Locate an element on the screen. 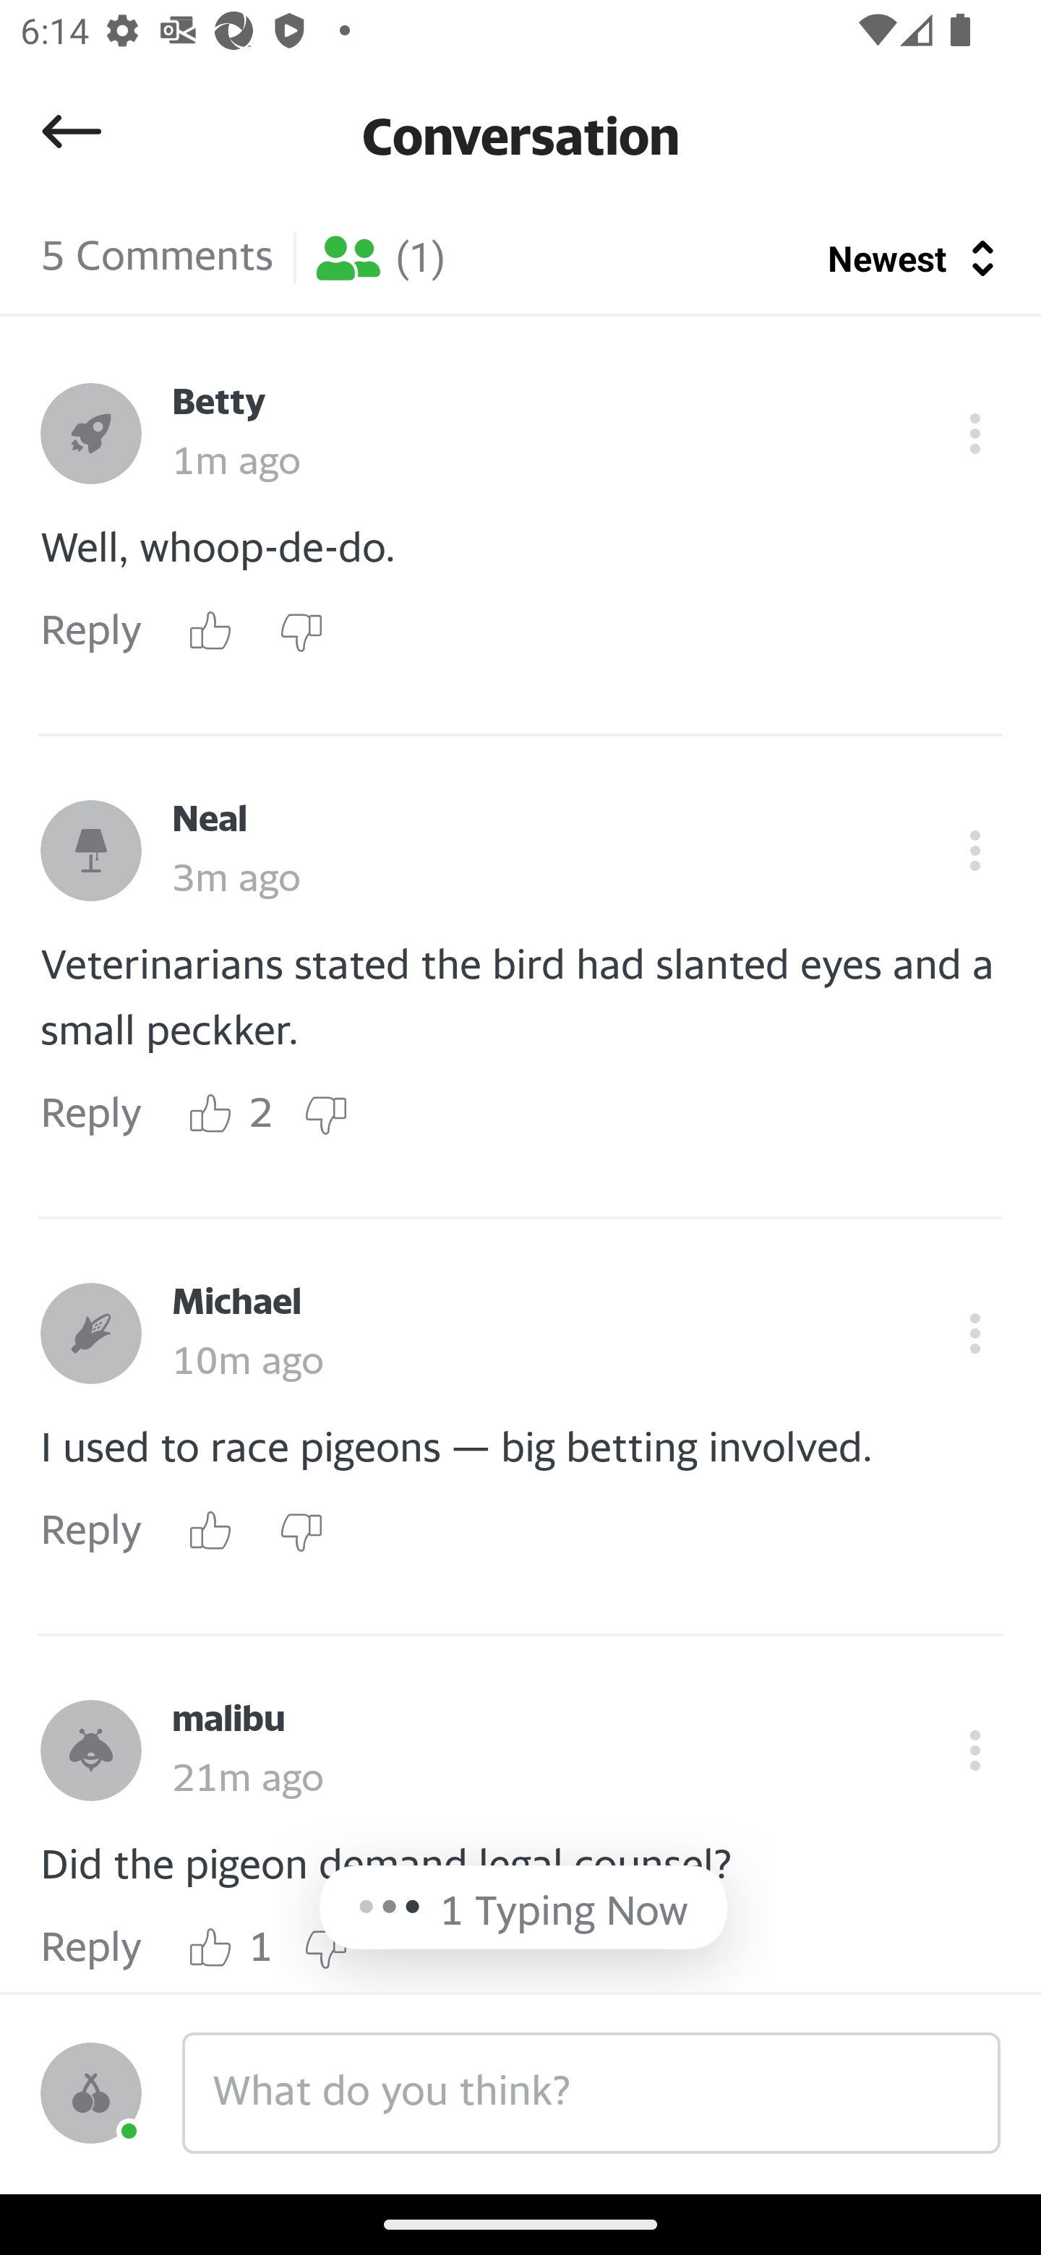 The width and height of the screenshot is (1041, 2255). Newest is located at coordinates (914, 258).